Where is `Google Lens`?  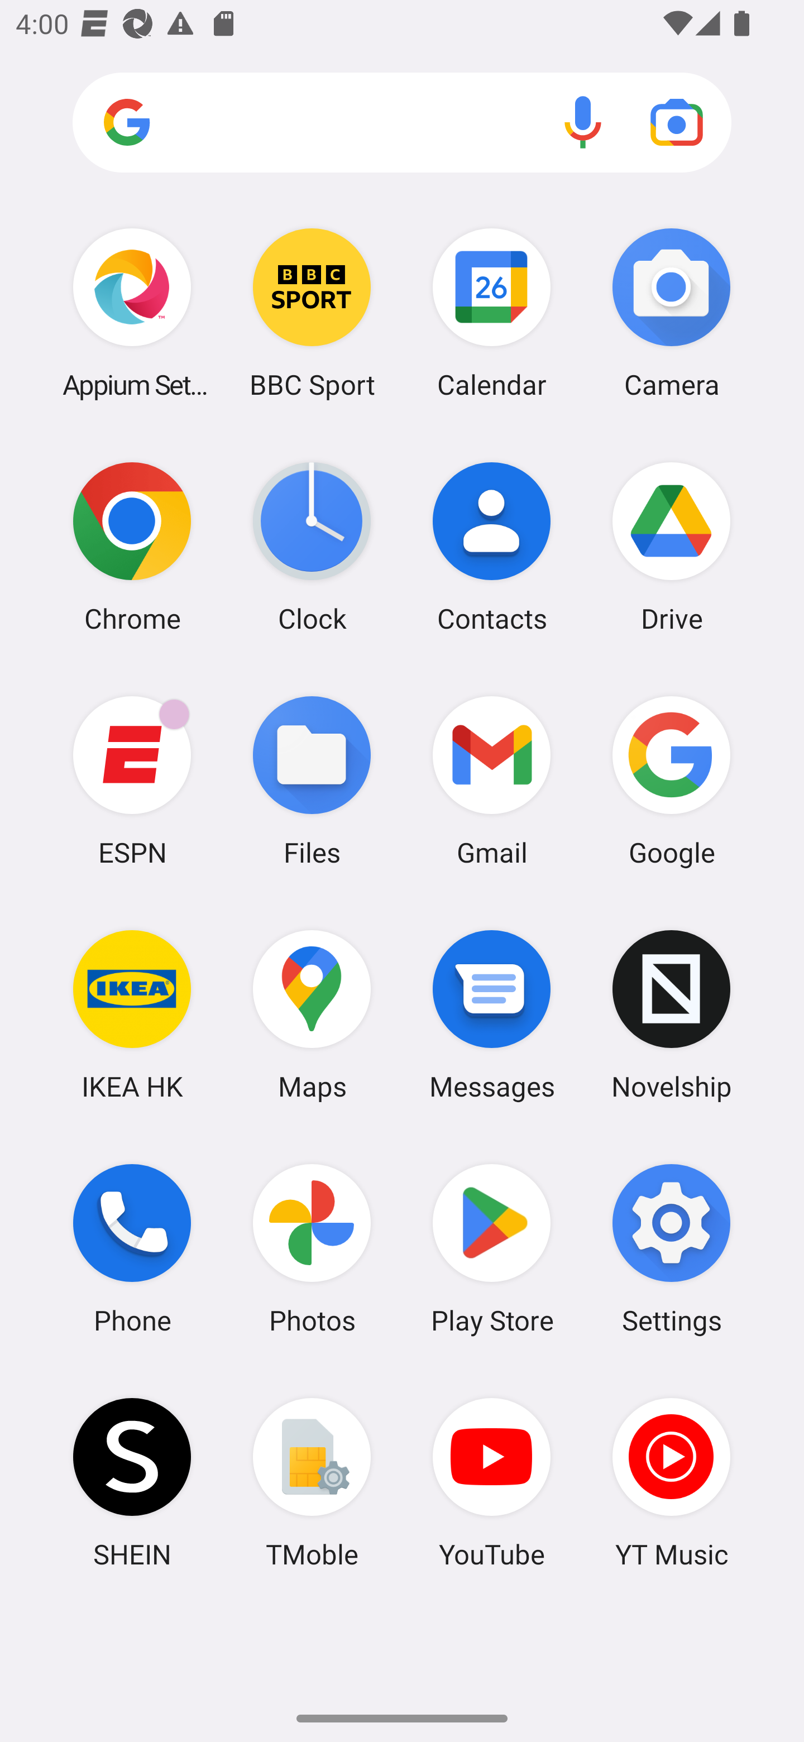
Google Lens is located at coordinates (677, 122).